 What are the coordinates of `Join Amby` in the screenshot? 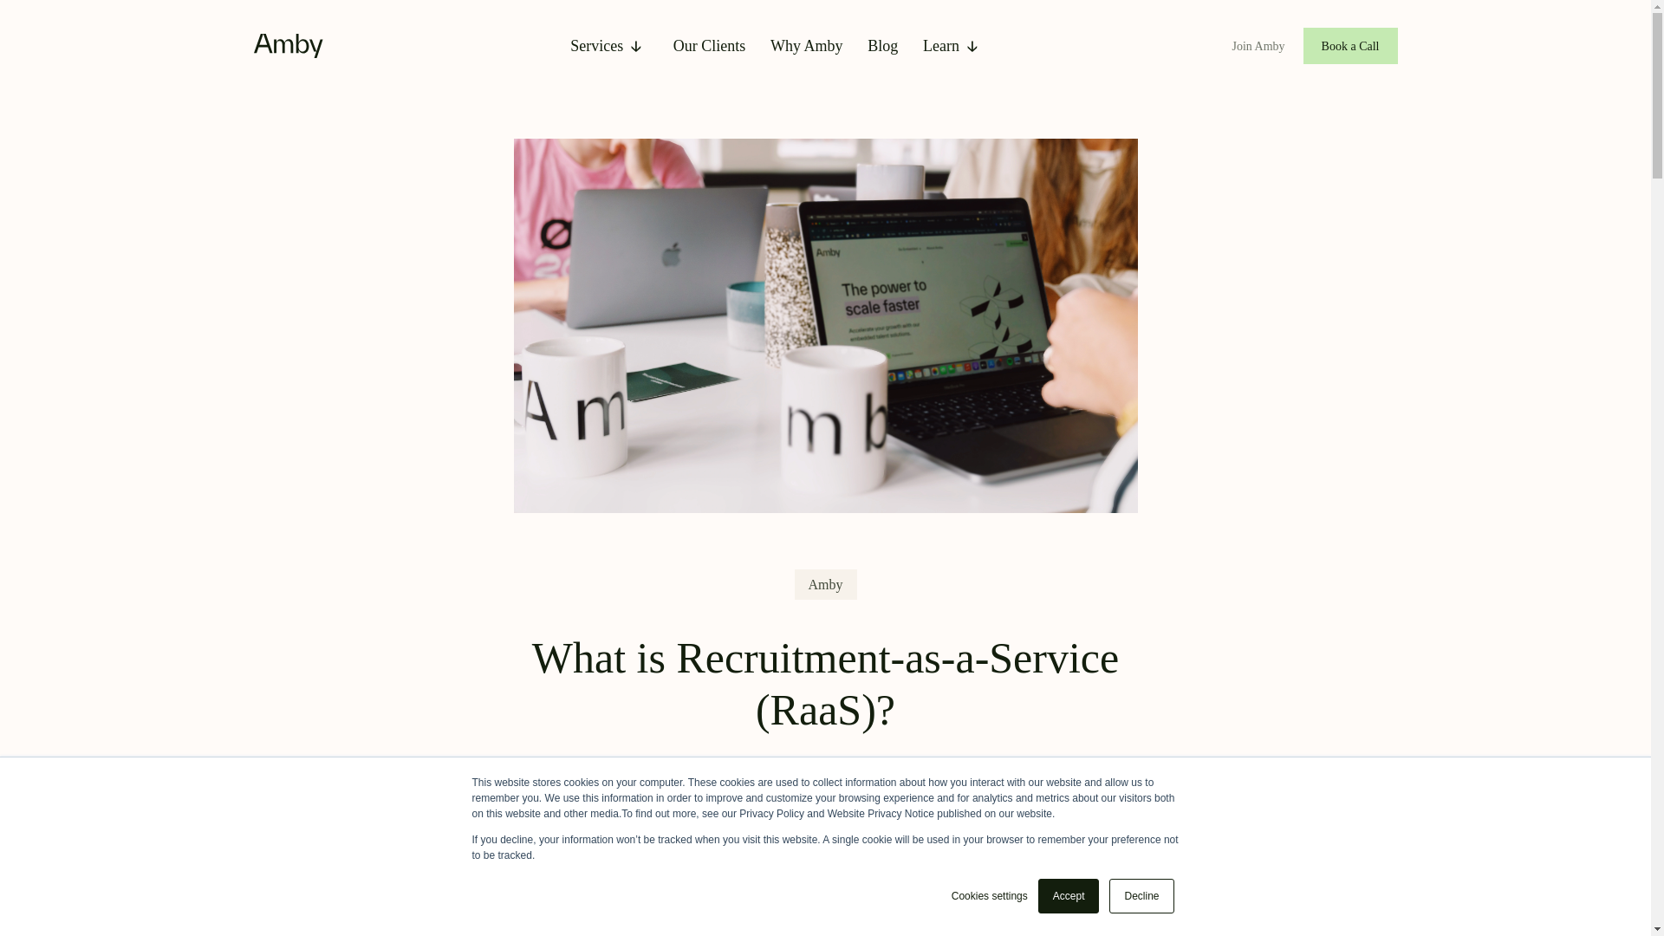 It's located at (1267, 46).